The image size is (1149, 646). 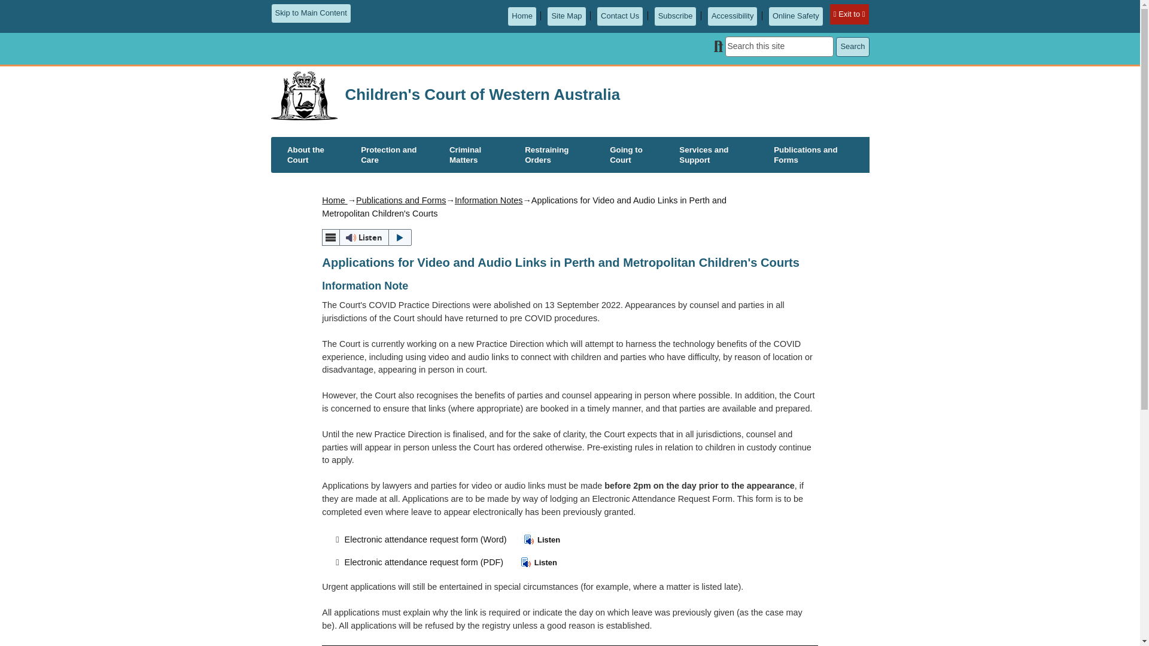 I want to click on Open this document with ReadSpeaker docReader, so click(x=536, y=540).